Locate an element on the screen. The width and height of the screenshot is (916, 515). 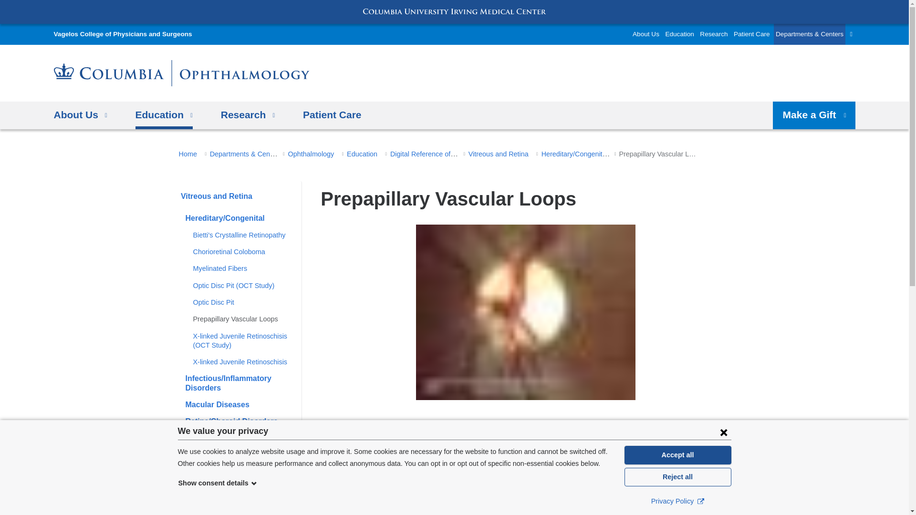
Home is located at coordinates (122, 34).